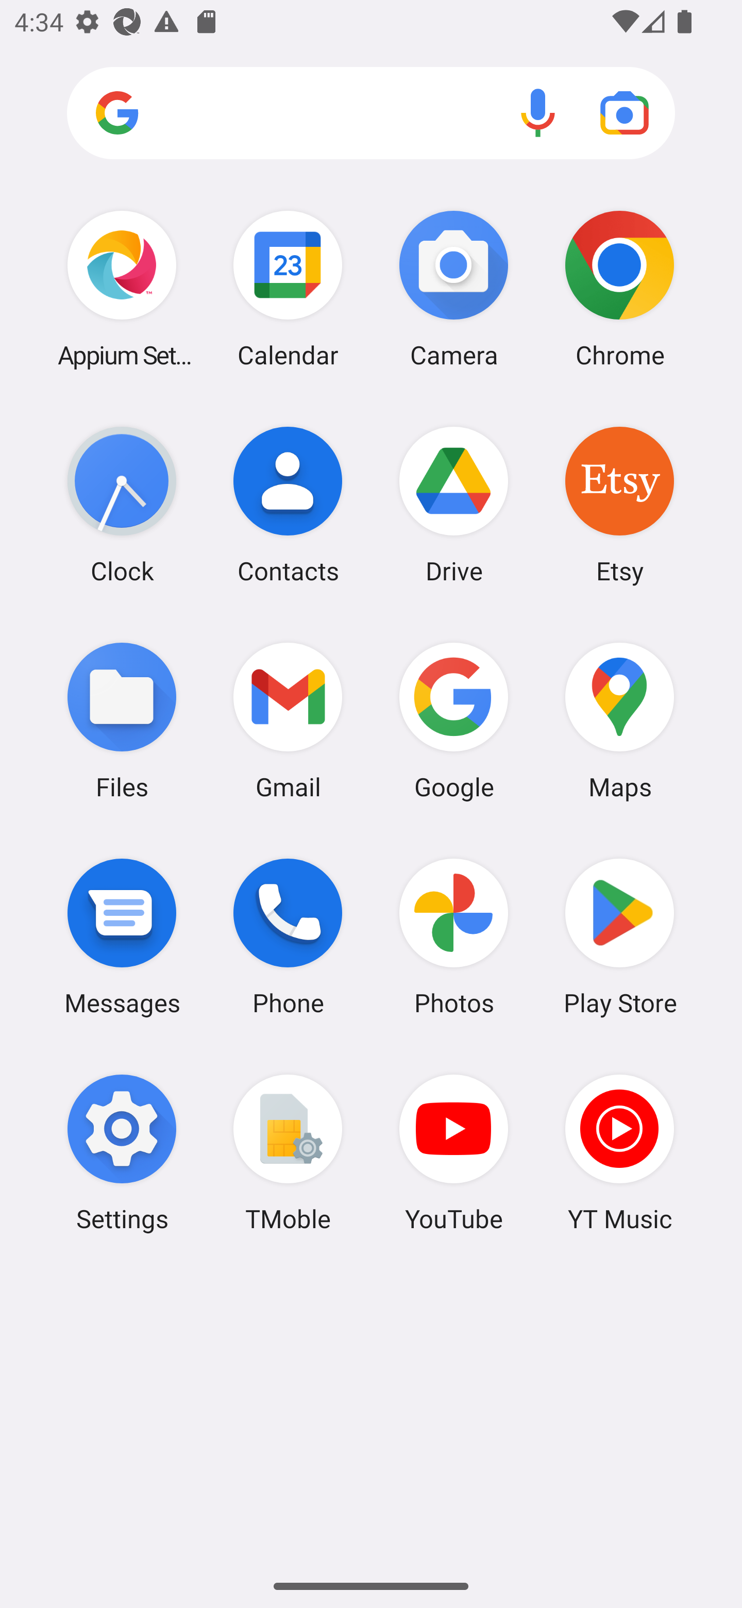 The height and width of the screenshot is (1608, 742). I want to click on Files, so click(122, 720).